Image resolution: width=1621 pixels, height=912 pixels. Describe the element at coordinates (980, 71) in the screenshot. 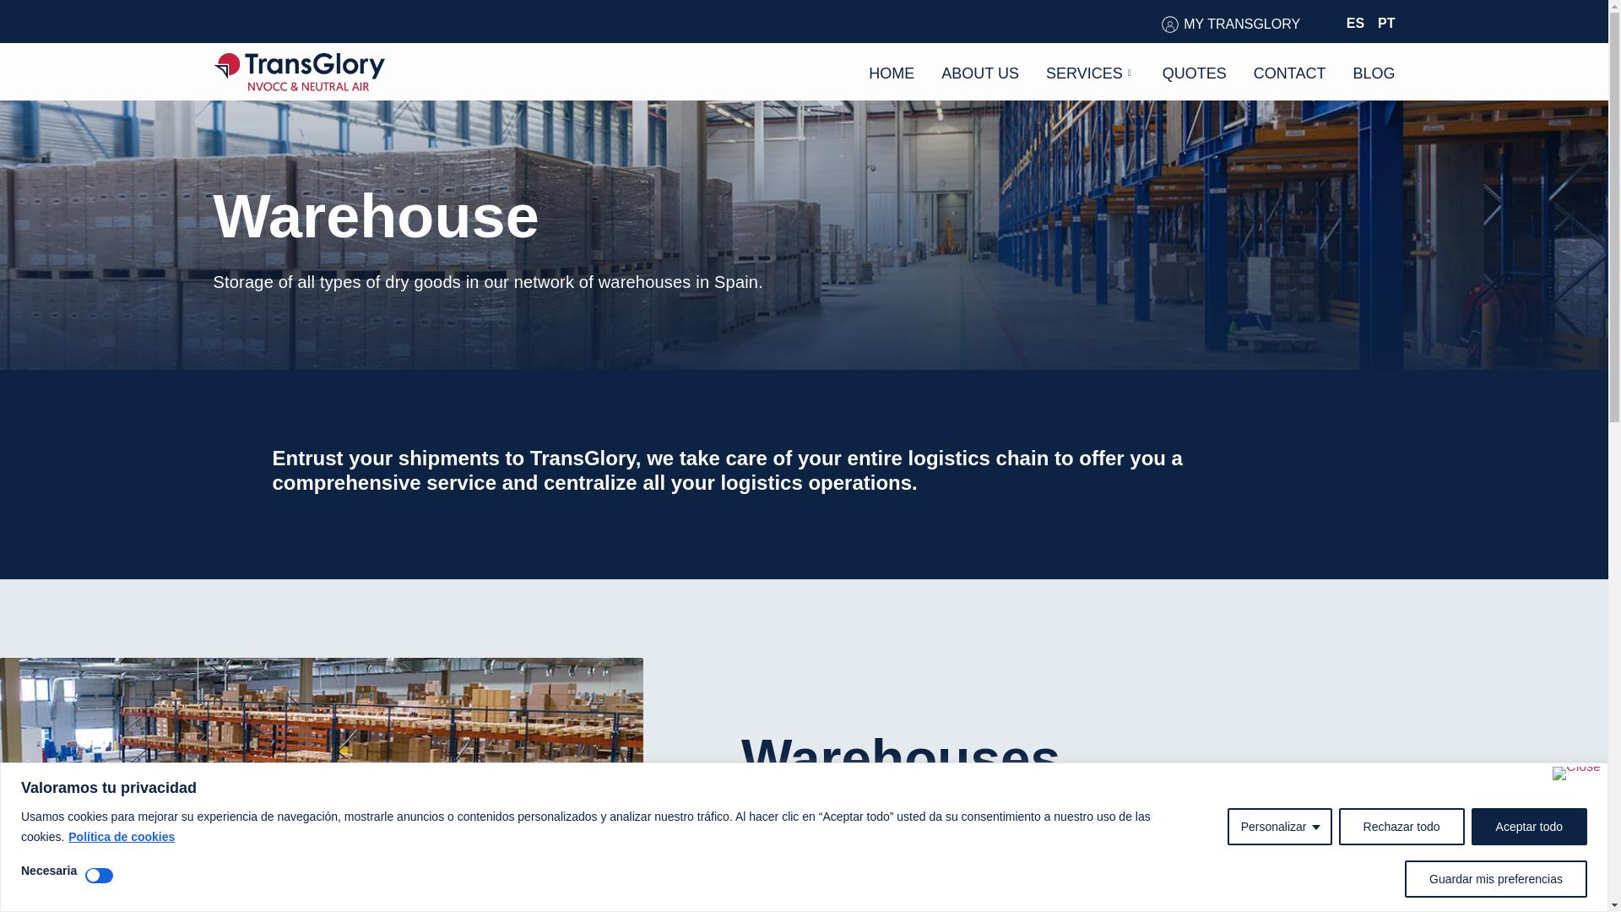

I see `ABOUT US` at that location.